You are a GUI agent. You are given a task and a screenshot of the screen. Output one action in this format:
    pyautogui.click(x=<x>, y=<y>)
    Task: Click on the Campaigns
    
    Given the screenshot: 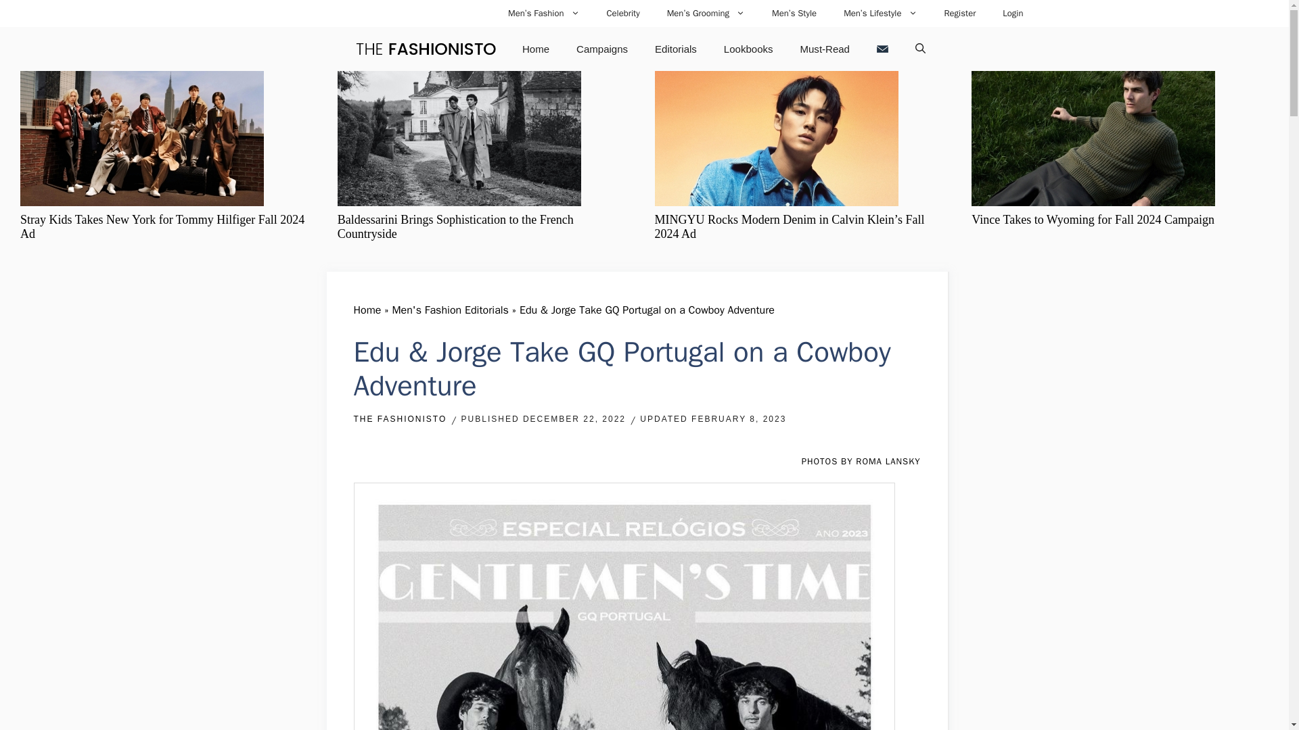 What is the action you would take?
    pyautogui.click(x=602, y=49)
    